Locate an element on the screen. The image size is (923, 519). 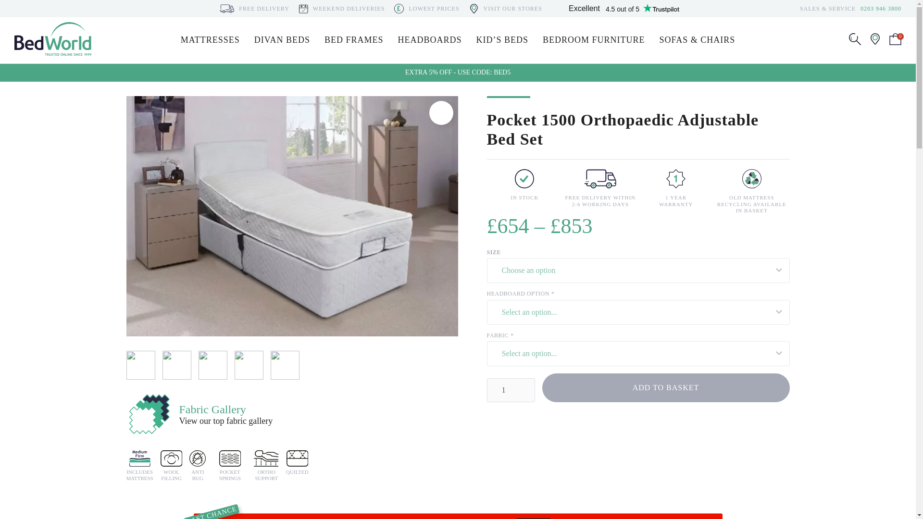
HEADBOARDS is located at coordinates (430, 40).